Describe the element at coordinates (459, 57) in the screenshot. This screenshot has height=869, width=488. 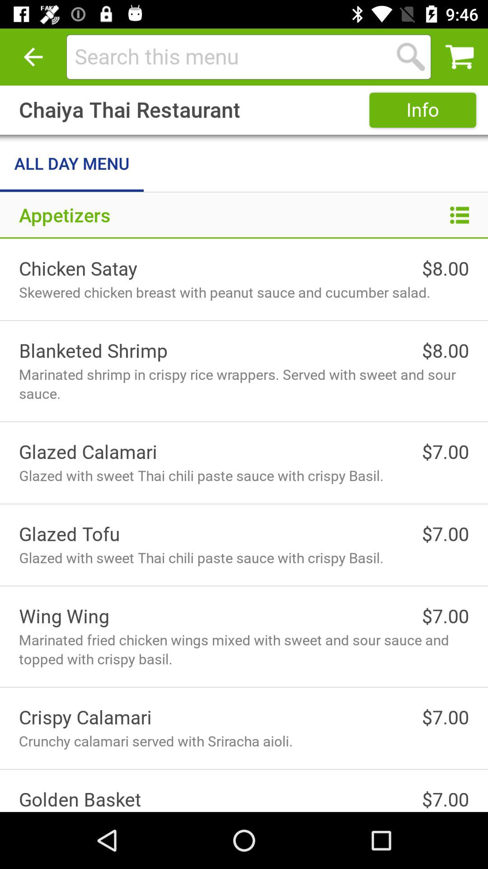
I see `click on the cart icon` at that location.